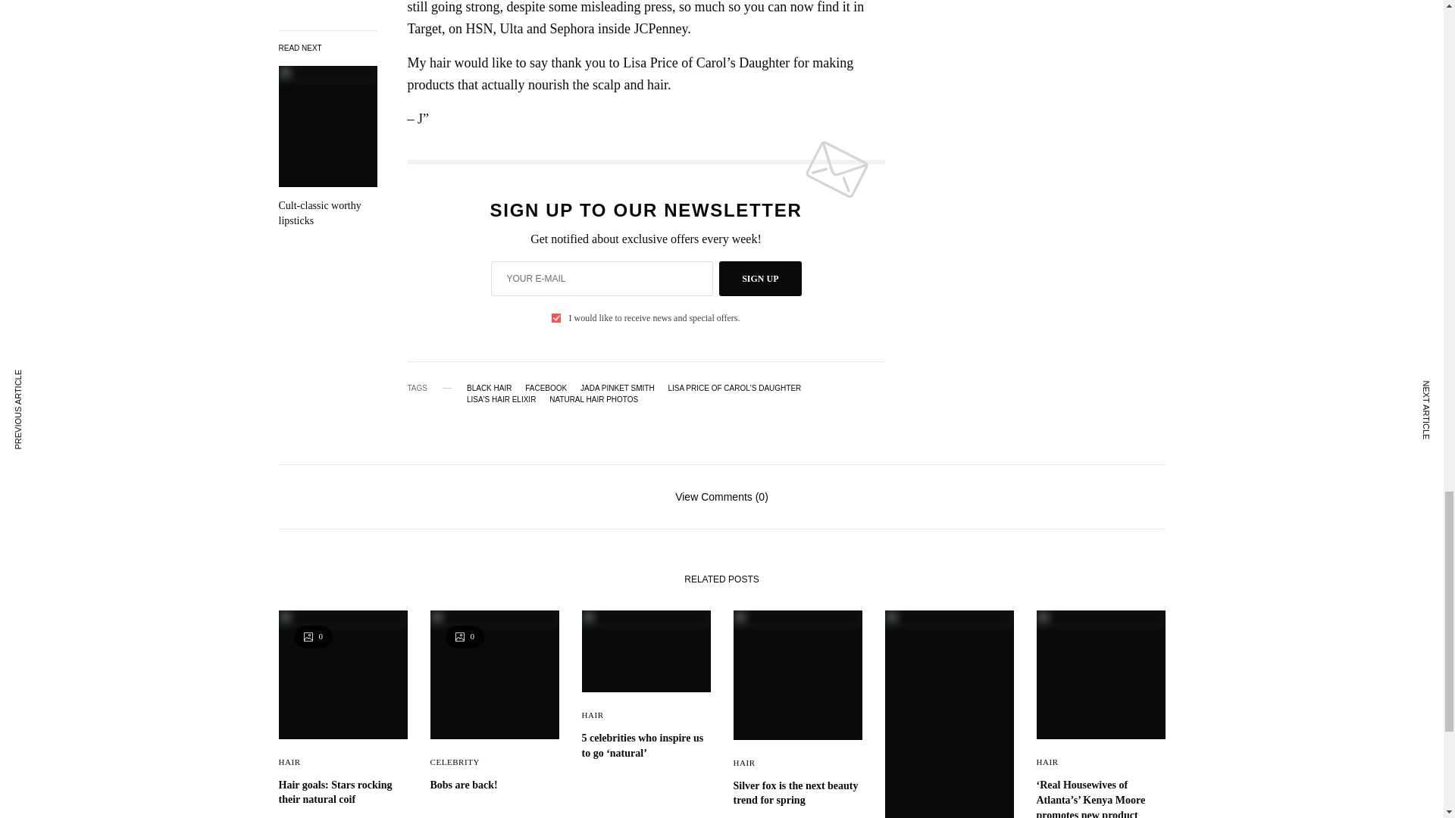 The width and height of the screenshot is (1455, 818). I want to click on SIGN UP, so click(759, 278).